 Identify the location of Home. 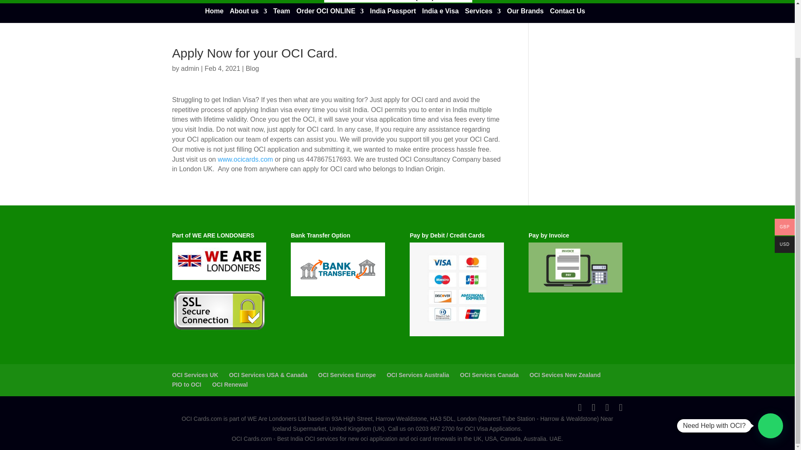
(214, 16).